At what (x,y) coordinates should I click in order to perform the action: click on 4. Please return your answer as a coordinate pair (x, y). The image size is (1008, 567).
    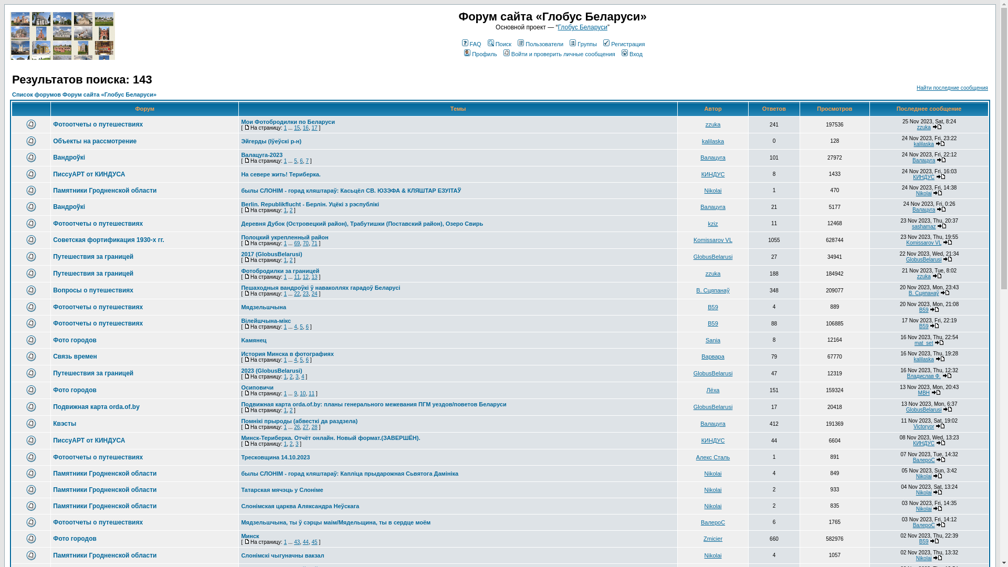
    Looking at the image, I should click on (296, 327).